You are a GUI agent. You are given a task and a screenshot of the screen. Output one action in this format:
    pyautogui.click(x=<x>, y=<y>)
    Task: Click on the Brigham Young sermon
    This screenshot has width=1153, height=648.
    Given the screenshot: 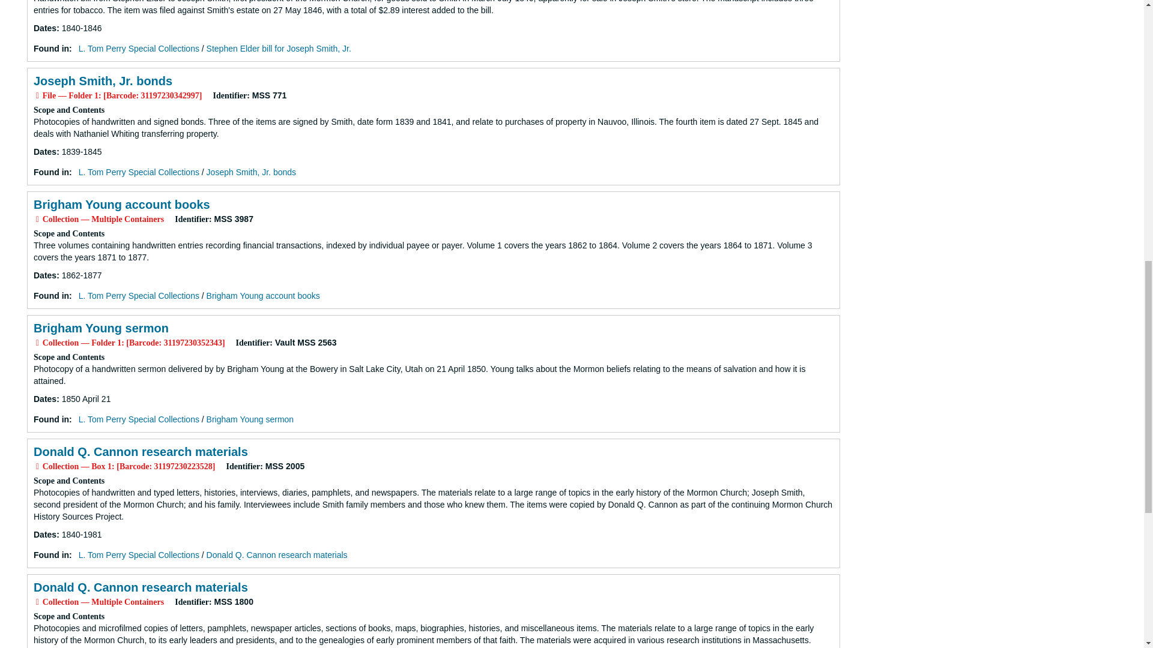 What is the action you would take?
    pyautogui.click(x=250, y=419)
    